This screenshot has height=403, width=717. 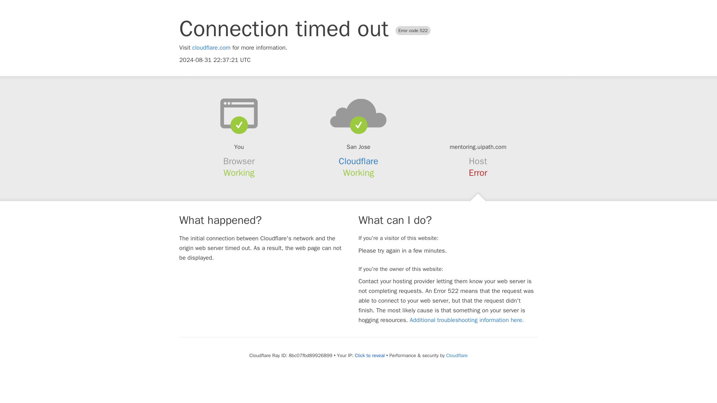 What do you see at coordinates (370, 355) in the screenshot?
I see `Click to reveal` at bounding box center [370, 355].